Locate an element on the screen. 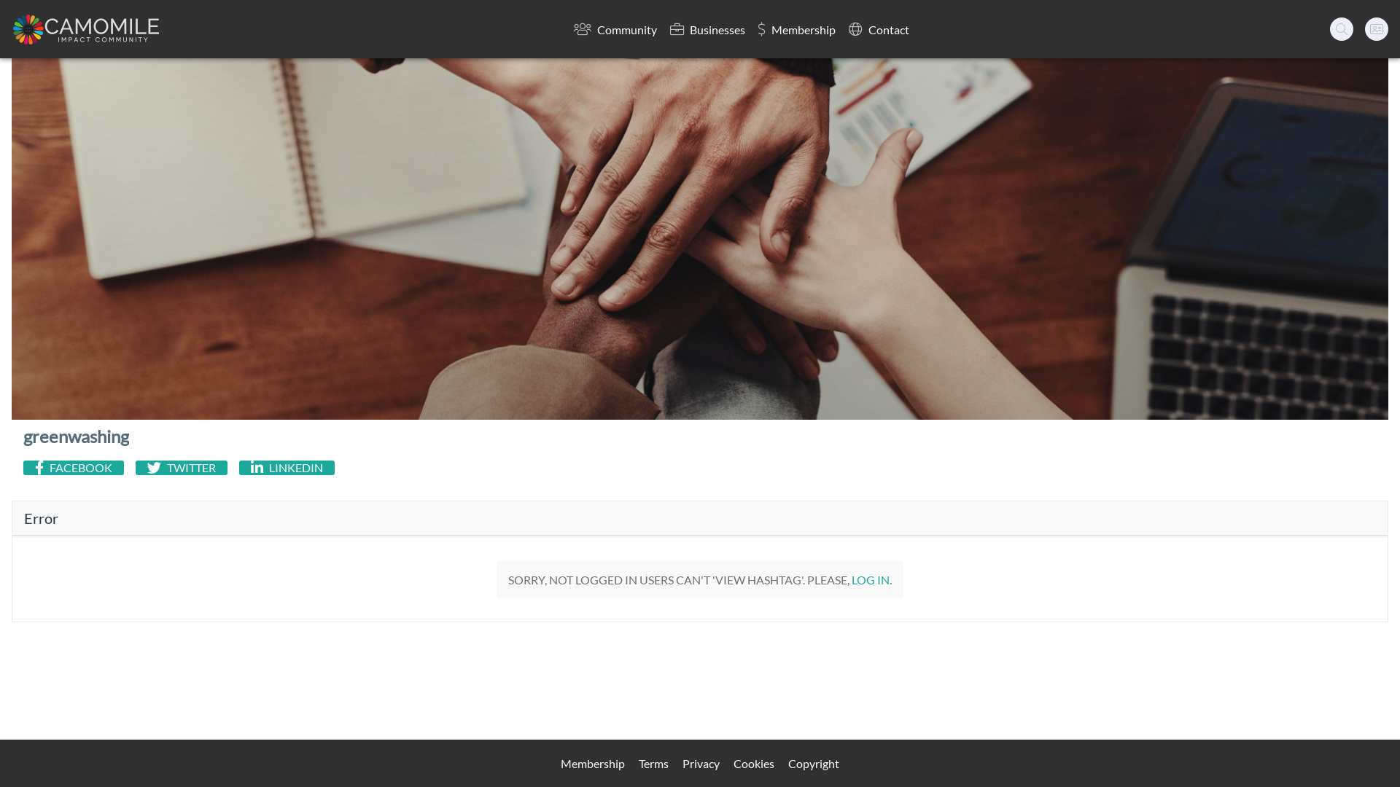 This screenshot has height=787, width=1400. TWITTER is located at coordinates (182, 468).